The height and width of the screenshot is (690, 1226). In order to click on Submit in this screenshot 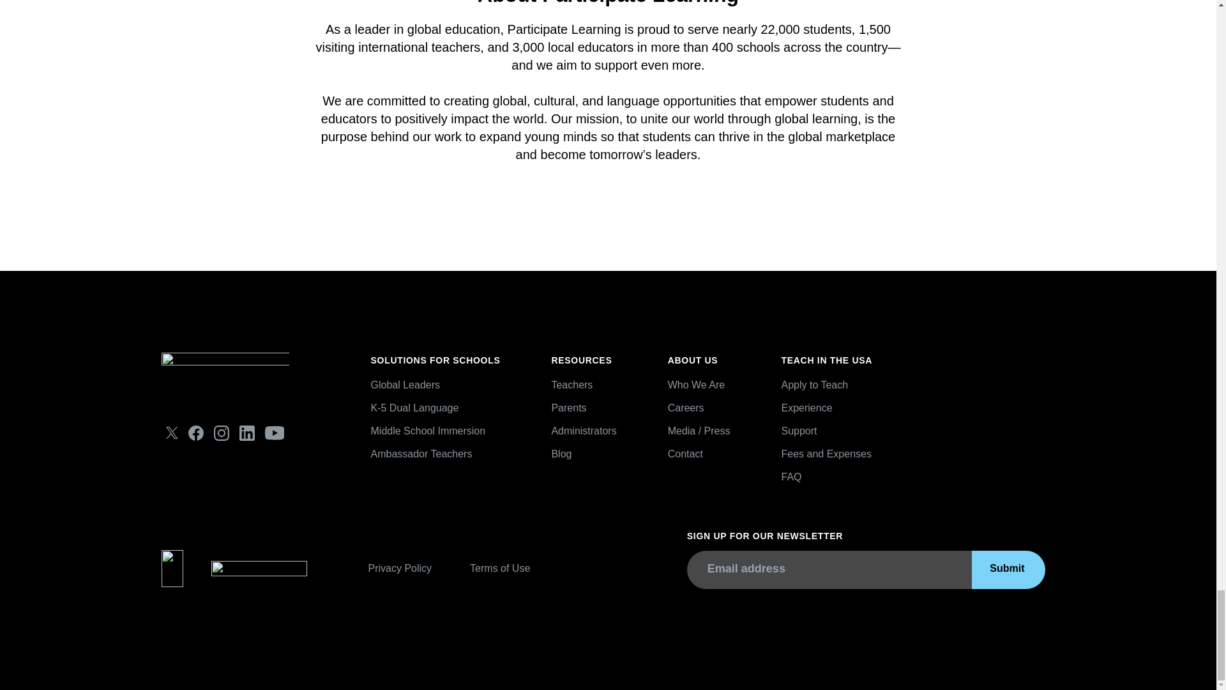, I will do `click(1008, 570)`.